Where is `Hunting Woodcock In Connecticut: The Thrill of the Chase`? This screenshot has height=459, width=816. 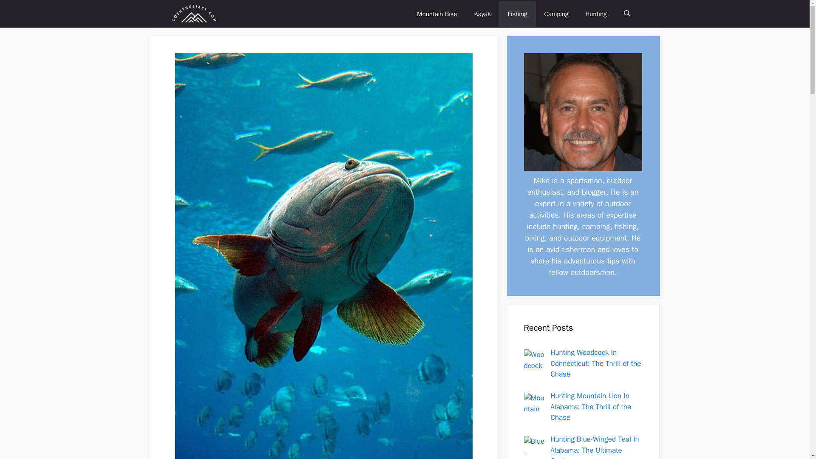 Hunting Woodcock In Connecticut: The Thrill of the Chase is located at coordinates (595, 363).